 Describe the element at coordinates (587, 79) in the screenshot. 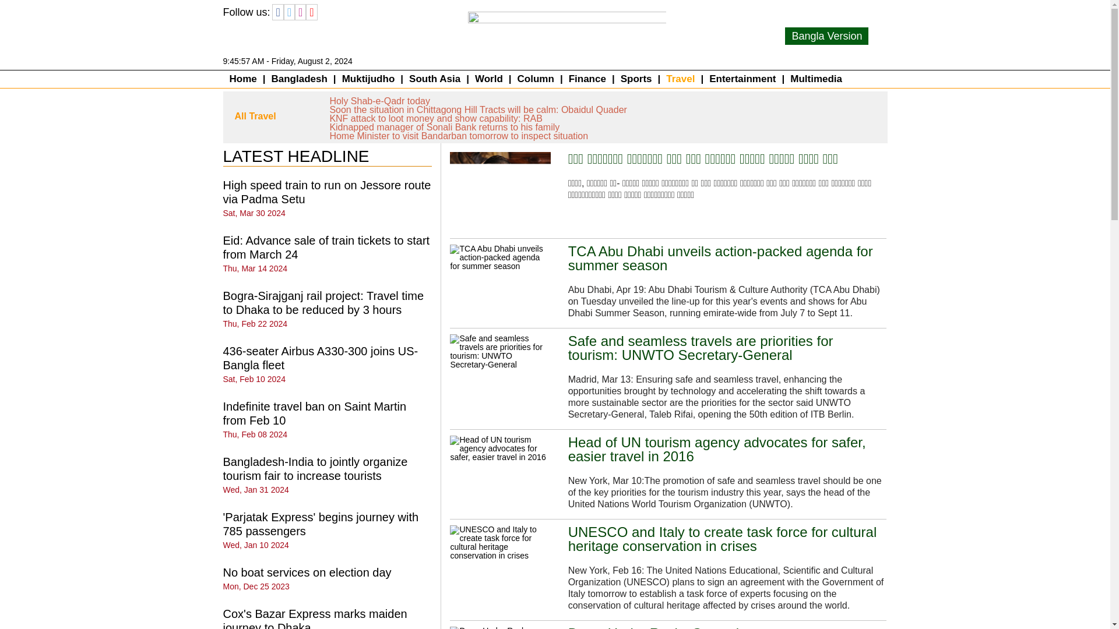

I see `Finance` at that location.